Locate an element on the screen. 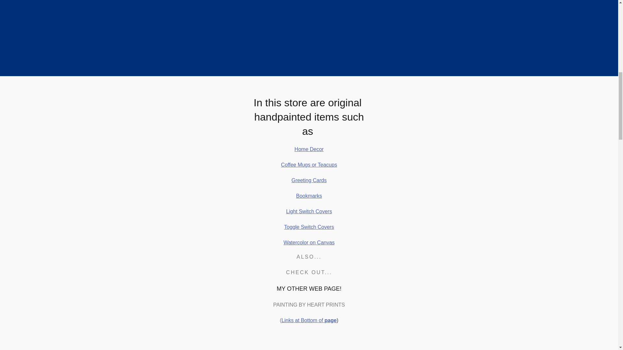 This screenshot has width=623, height=350. Home Decor is located at coordinates (309, 149).